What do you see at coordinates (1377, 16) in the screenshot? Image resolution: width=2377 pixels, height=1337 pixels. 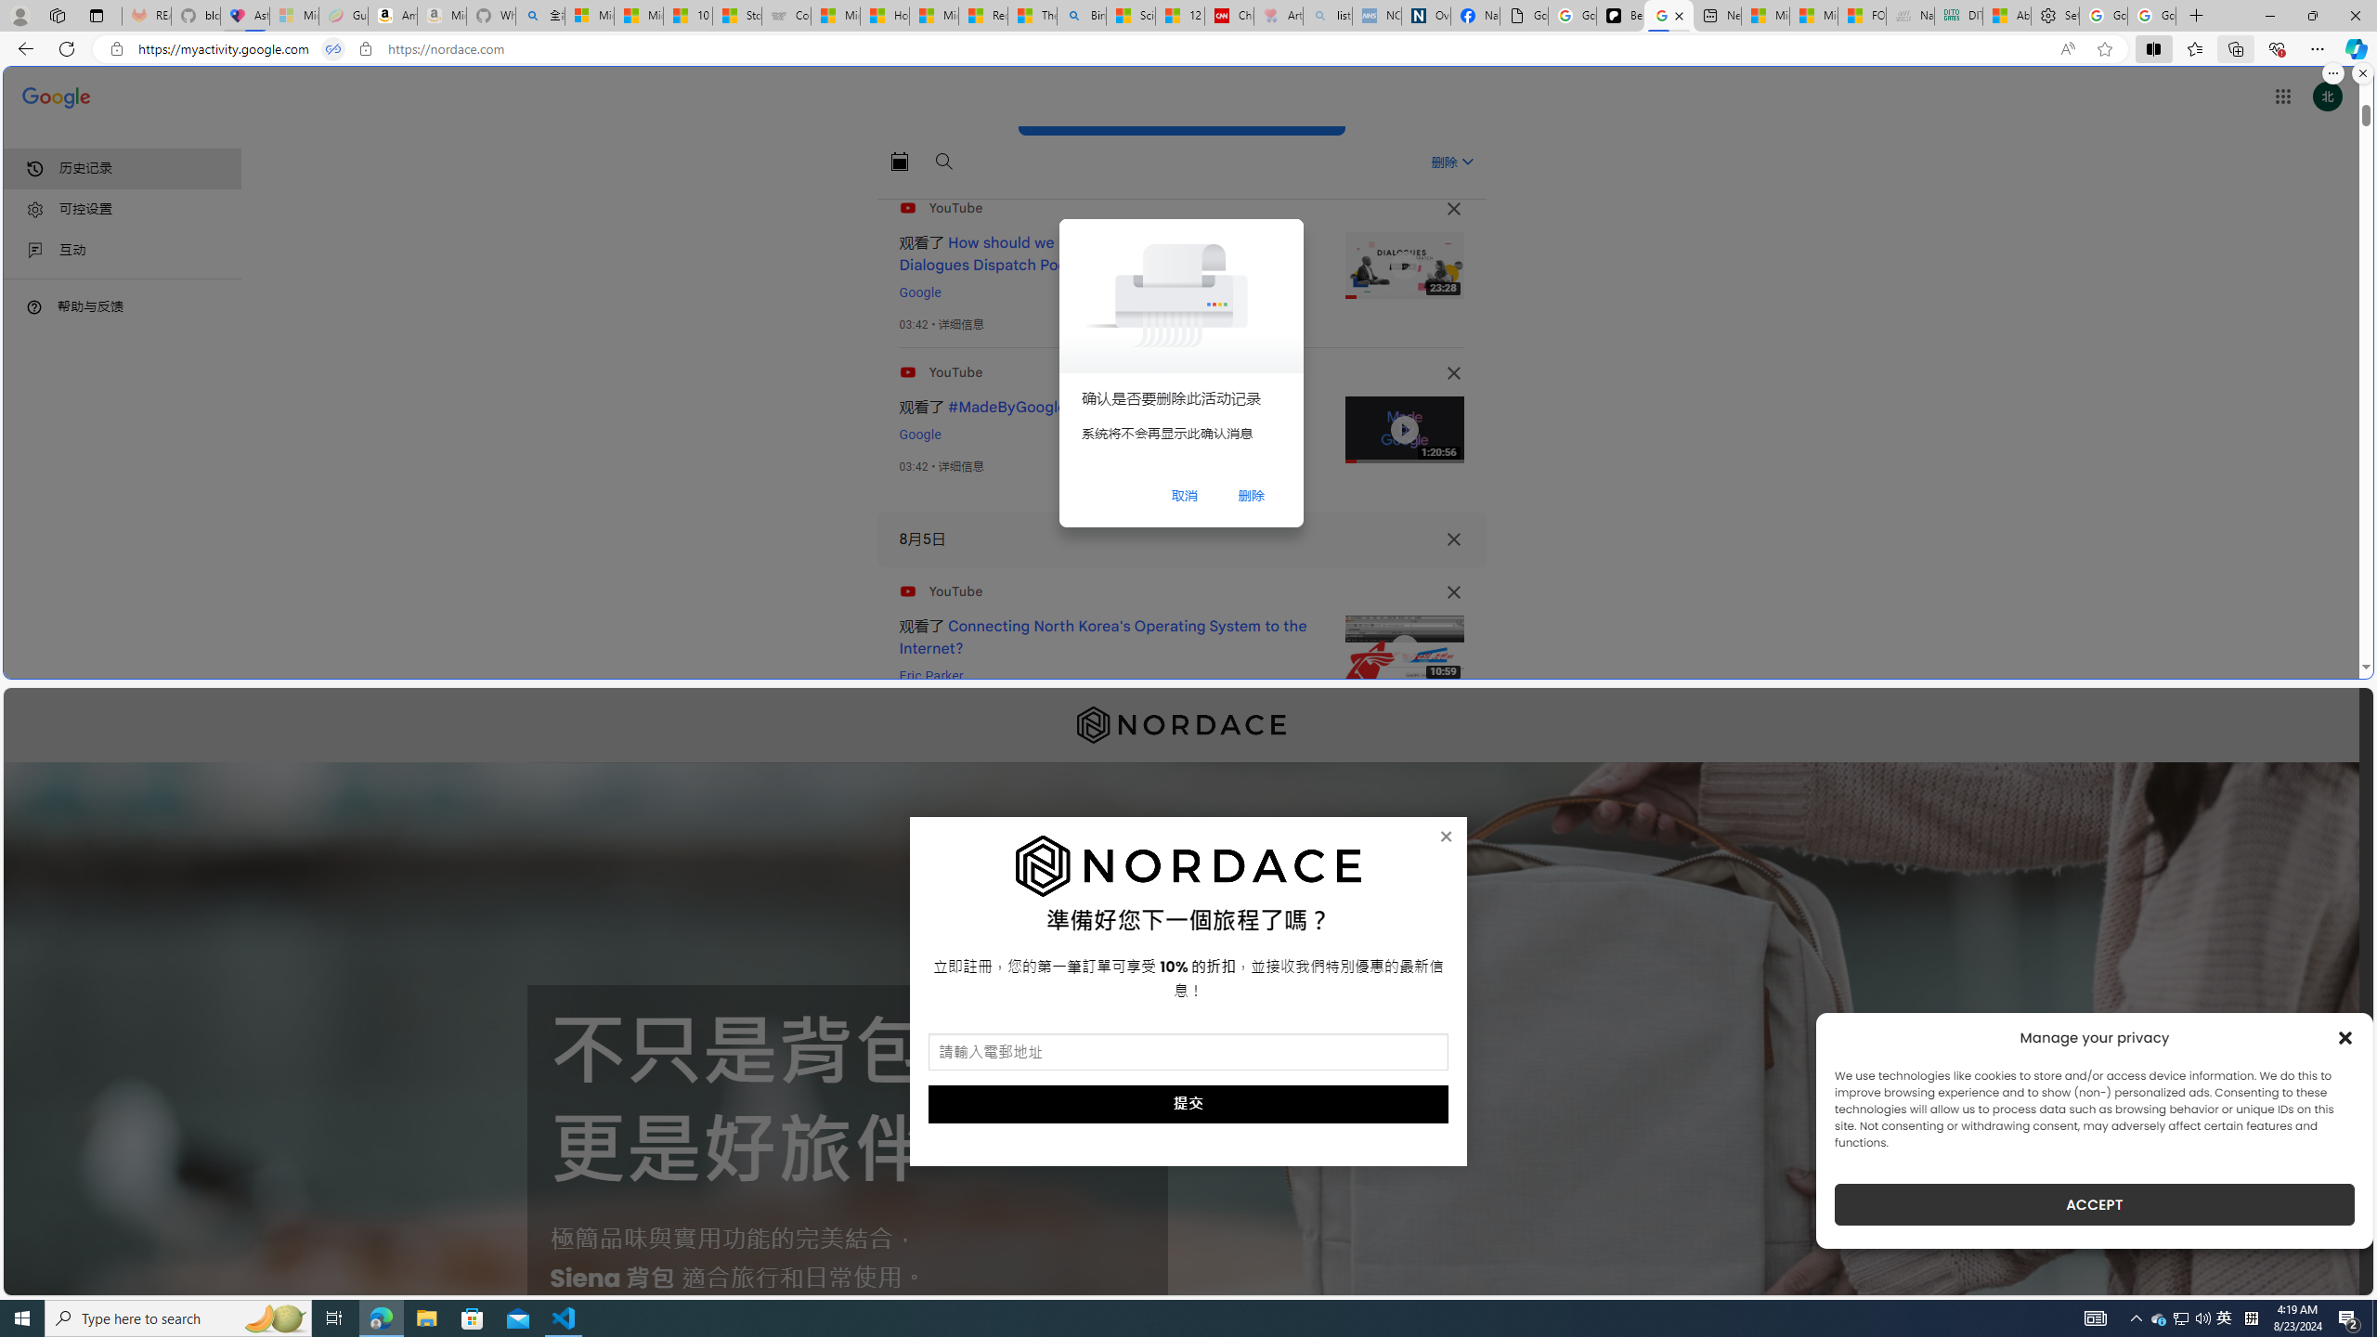 I see `NCL Adult Asthma Inhaler Choice Guideline - Sleeping` at bounding box center [1377, 16].